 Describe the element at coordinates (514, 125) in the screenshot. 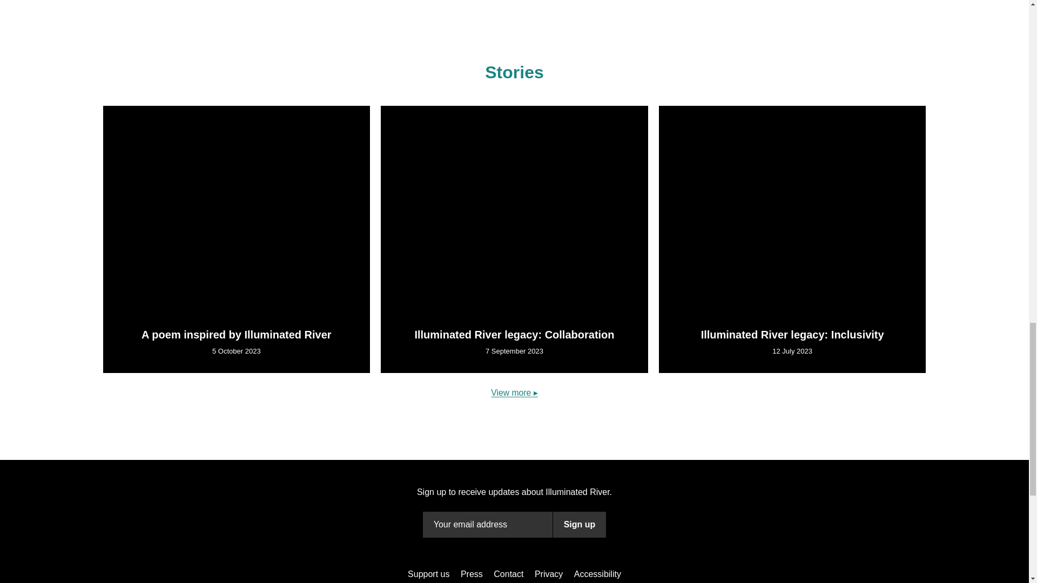

I see `View more` at that location.